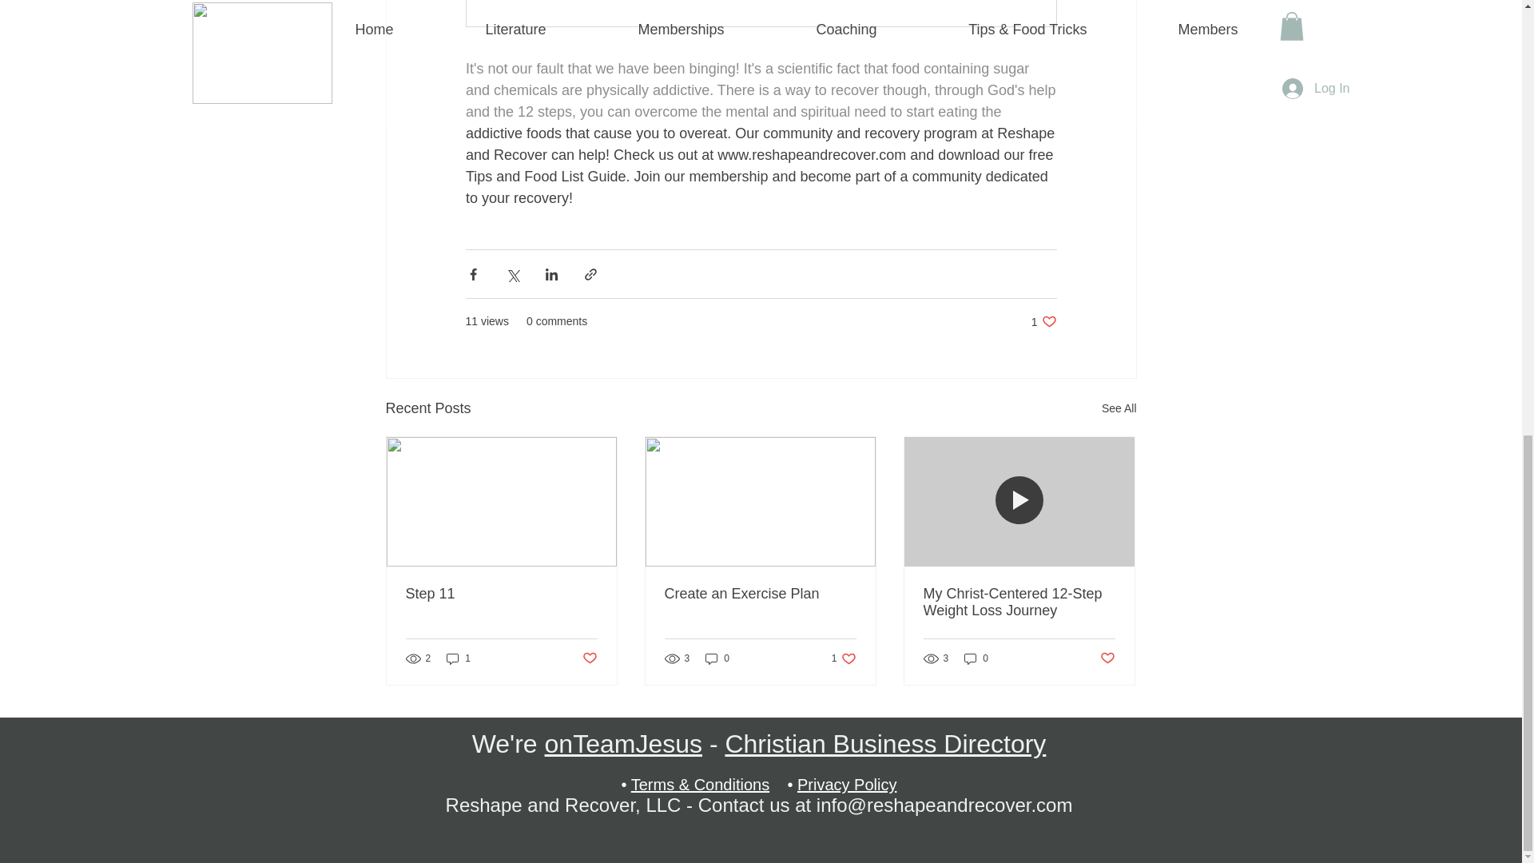  I want to click on Step 11, so click(1107, 658).